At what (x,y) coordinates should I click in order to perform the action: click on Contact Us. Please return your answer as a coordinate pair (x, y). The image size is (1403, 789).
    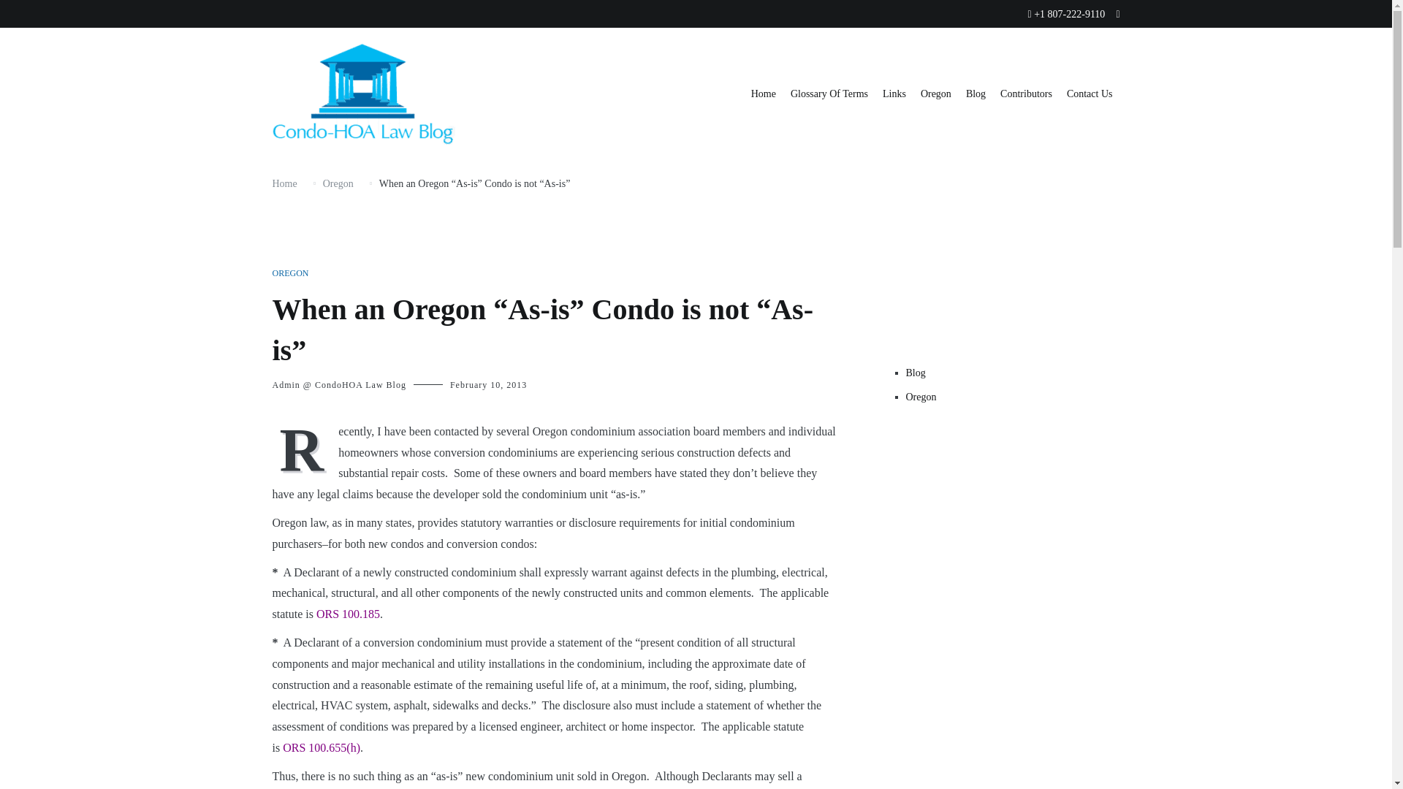
    Looking at the image, I should click on (1089, 95).